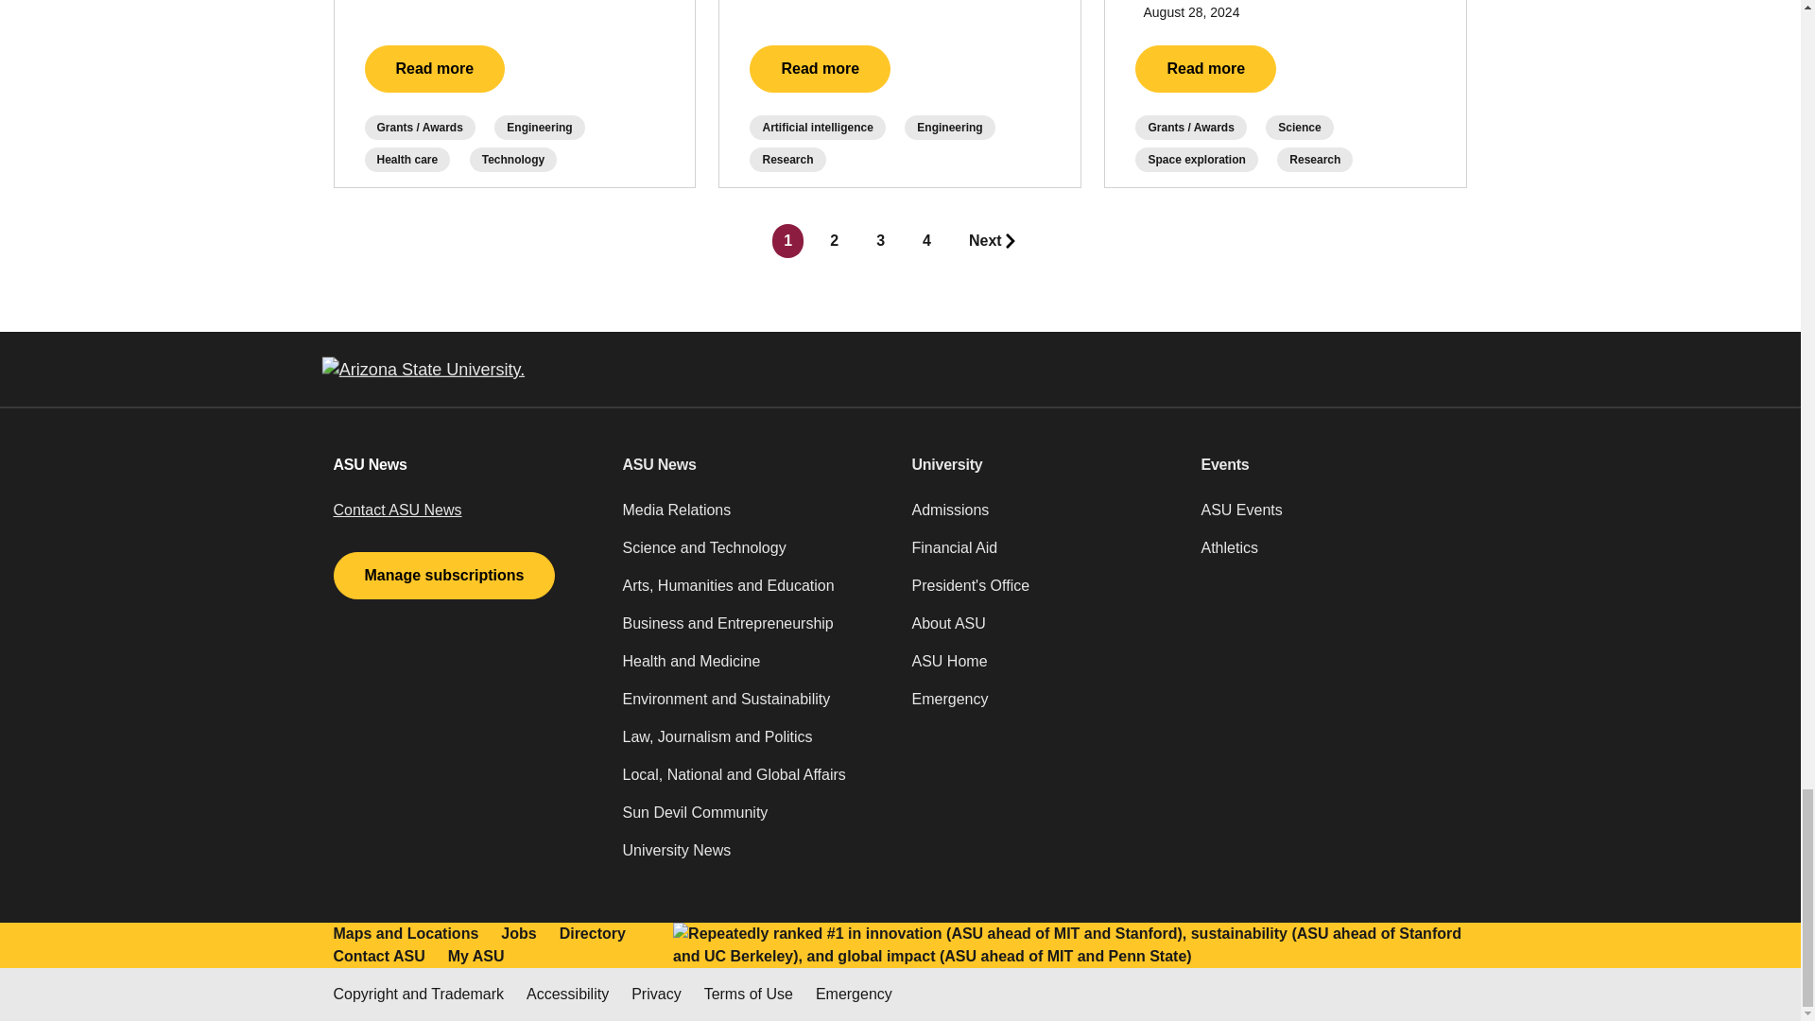 Image resolution: width=1815 pixels, height=1021 pixels. I want to click on Health care, so click(406, 159).